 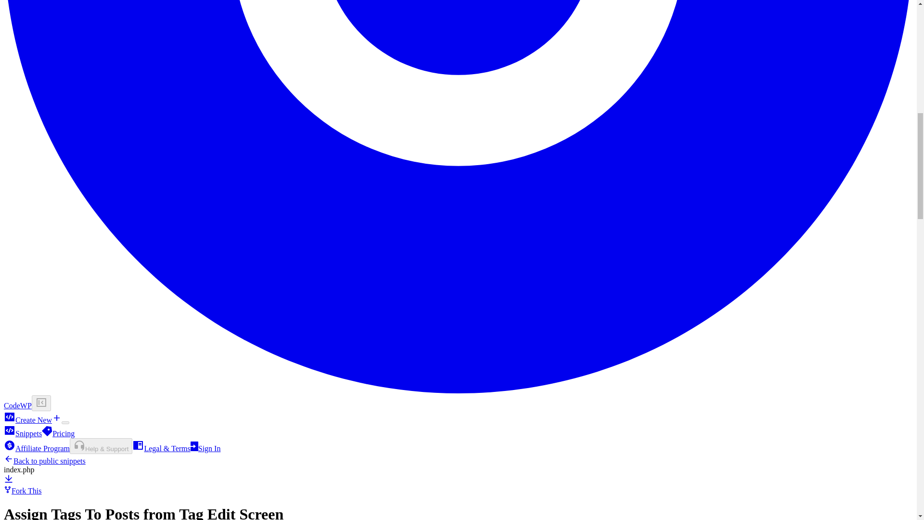 I want to click on Create New, so click(x=33, y=420).